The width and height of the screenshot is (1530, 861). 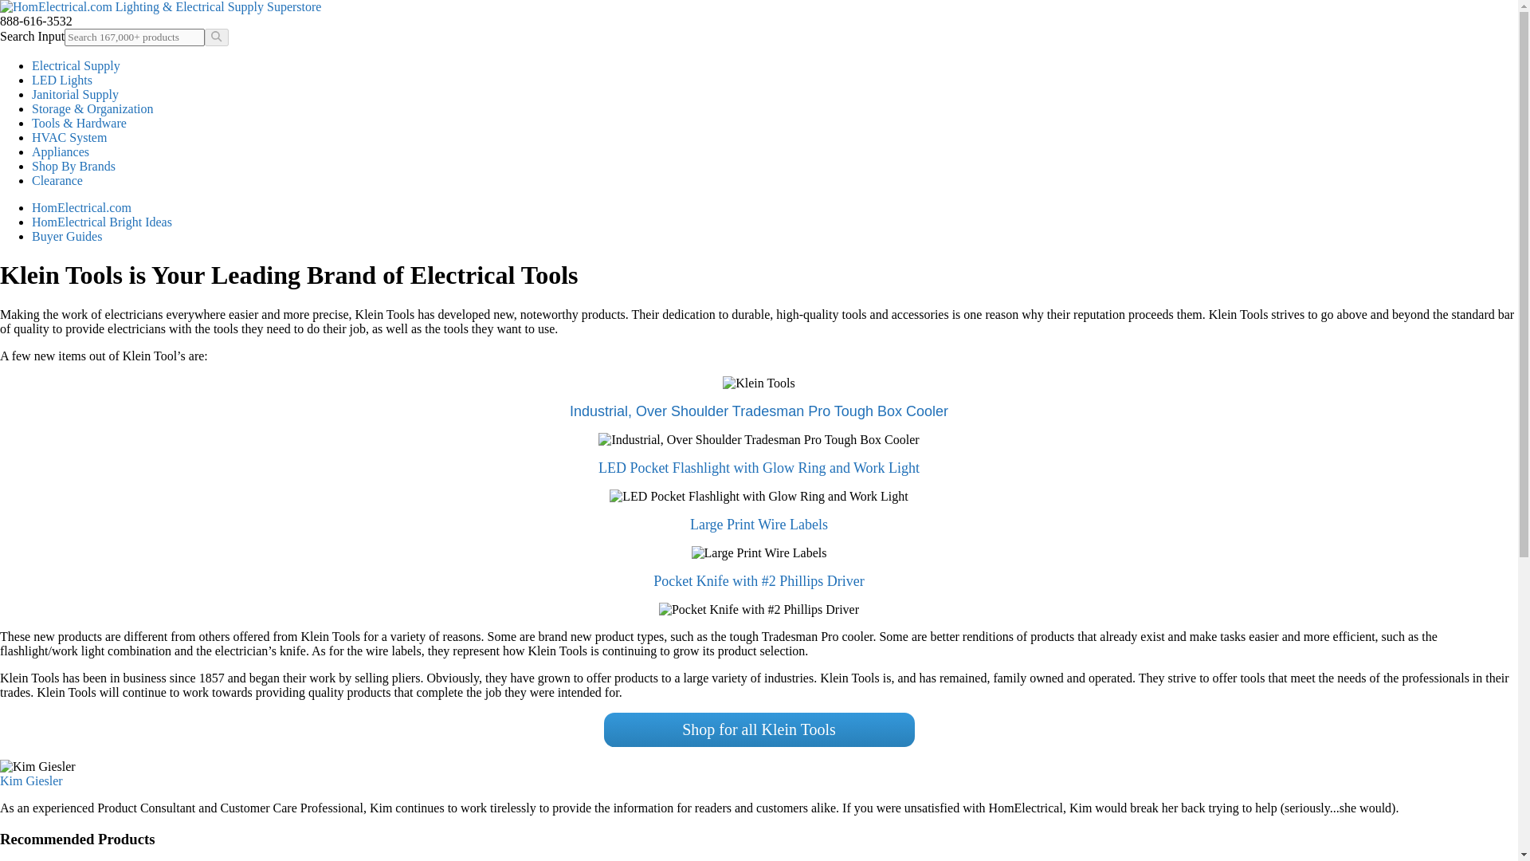 What do you see at coordinates (76, 65) in the screenshot?
I see `Electrical Supply` at bounding box center [76, 65].